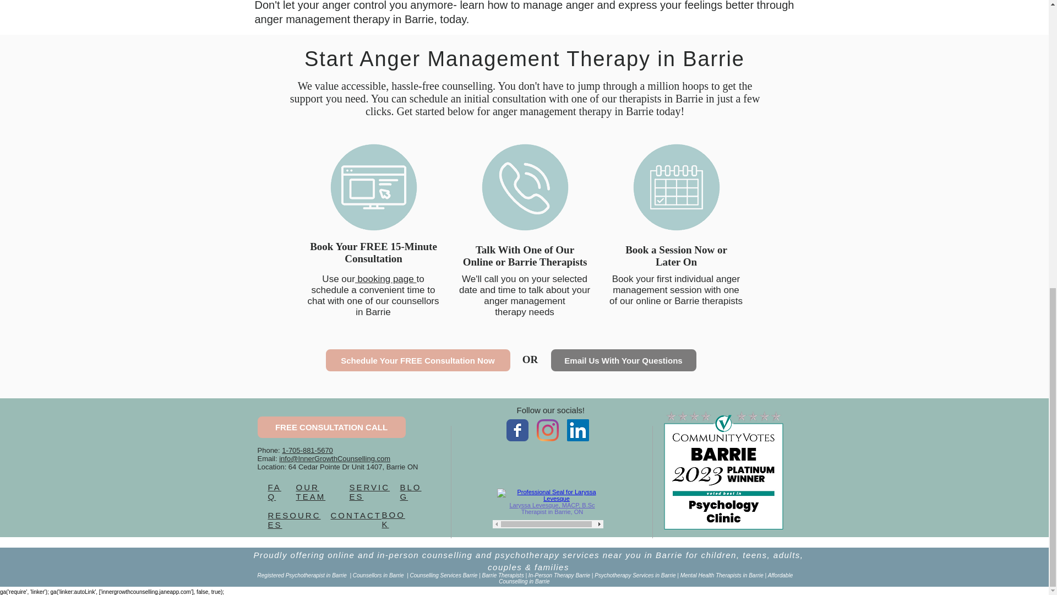 Image resolution: width=1057 pixels, height=595 pixels. What do you see at coordinates (547, 465) in the screenshot?
I see `Embedded Content` at bounding box center [547, 465].